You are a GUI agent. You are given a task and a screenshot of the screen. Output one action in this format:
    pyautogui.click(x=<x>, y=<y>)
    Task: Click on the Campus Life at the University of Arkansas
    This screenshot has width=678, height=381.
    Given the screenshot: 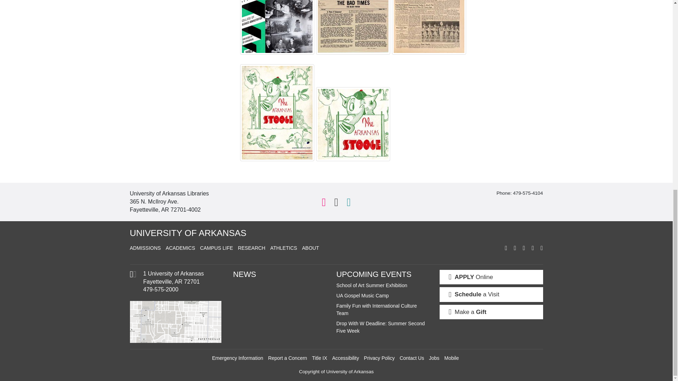 What is the action you would take?
    pyautogui.click(x=216, y=248)
    